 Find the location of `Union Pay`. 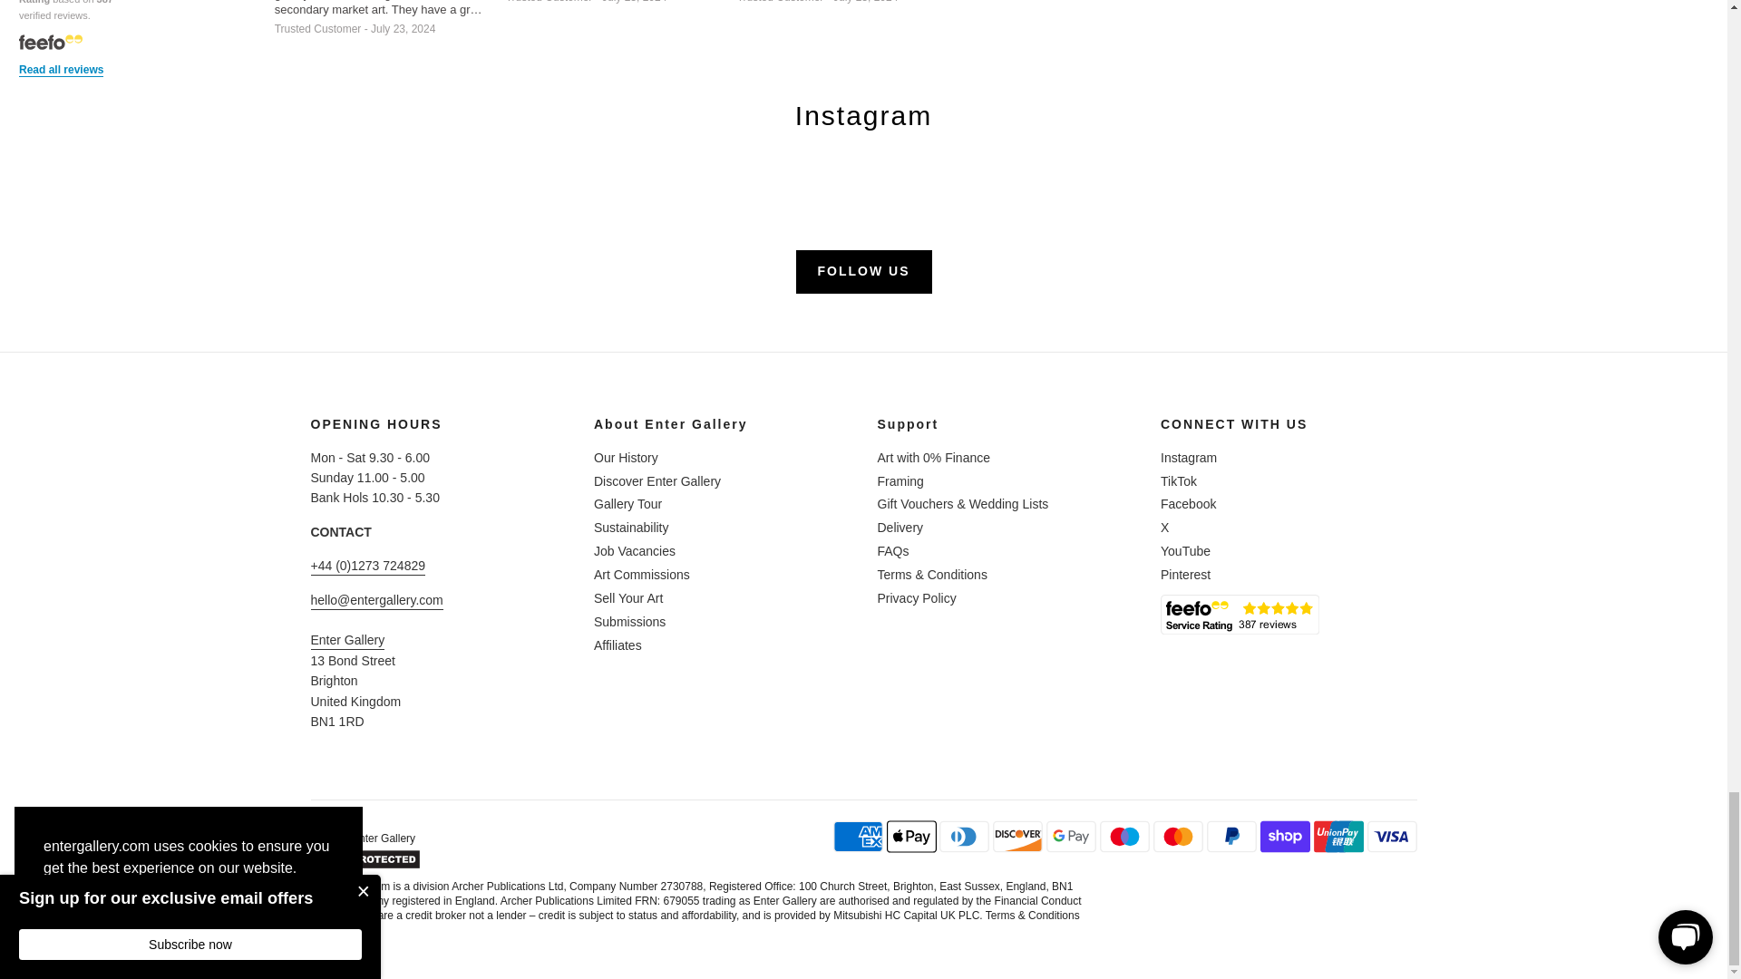

Union Pay is located at coordinates (1338, 836).